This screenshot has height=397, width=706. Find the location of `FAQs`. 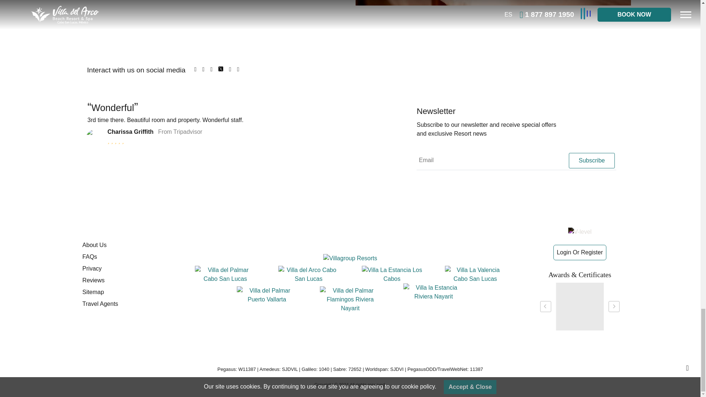

FAQs is located at coordinates (126, 257).